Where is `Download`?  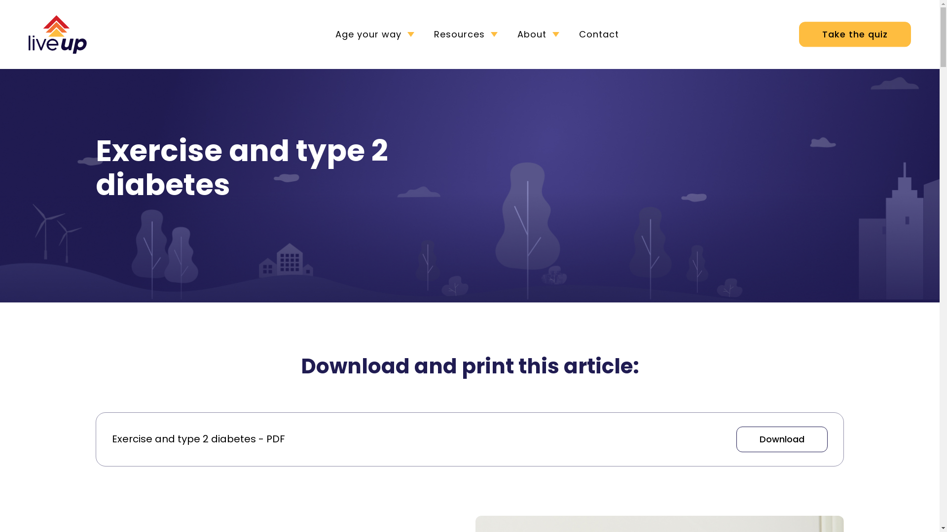
Download is located at coordinates (782, 439).